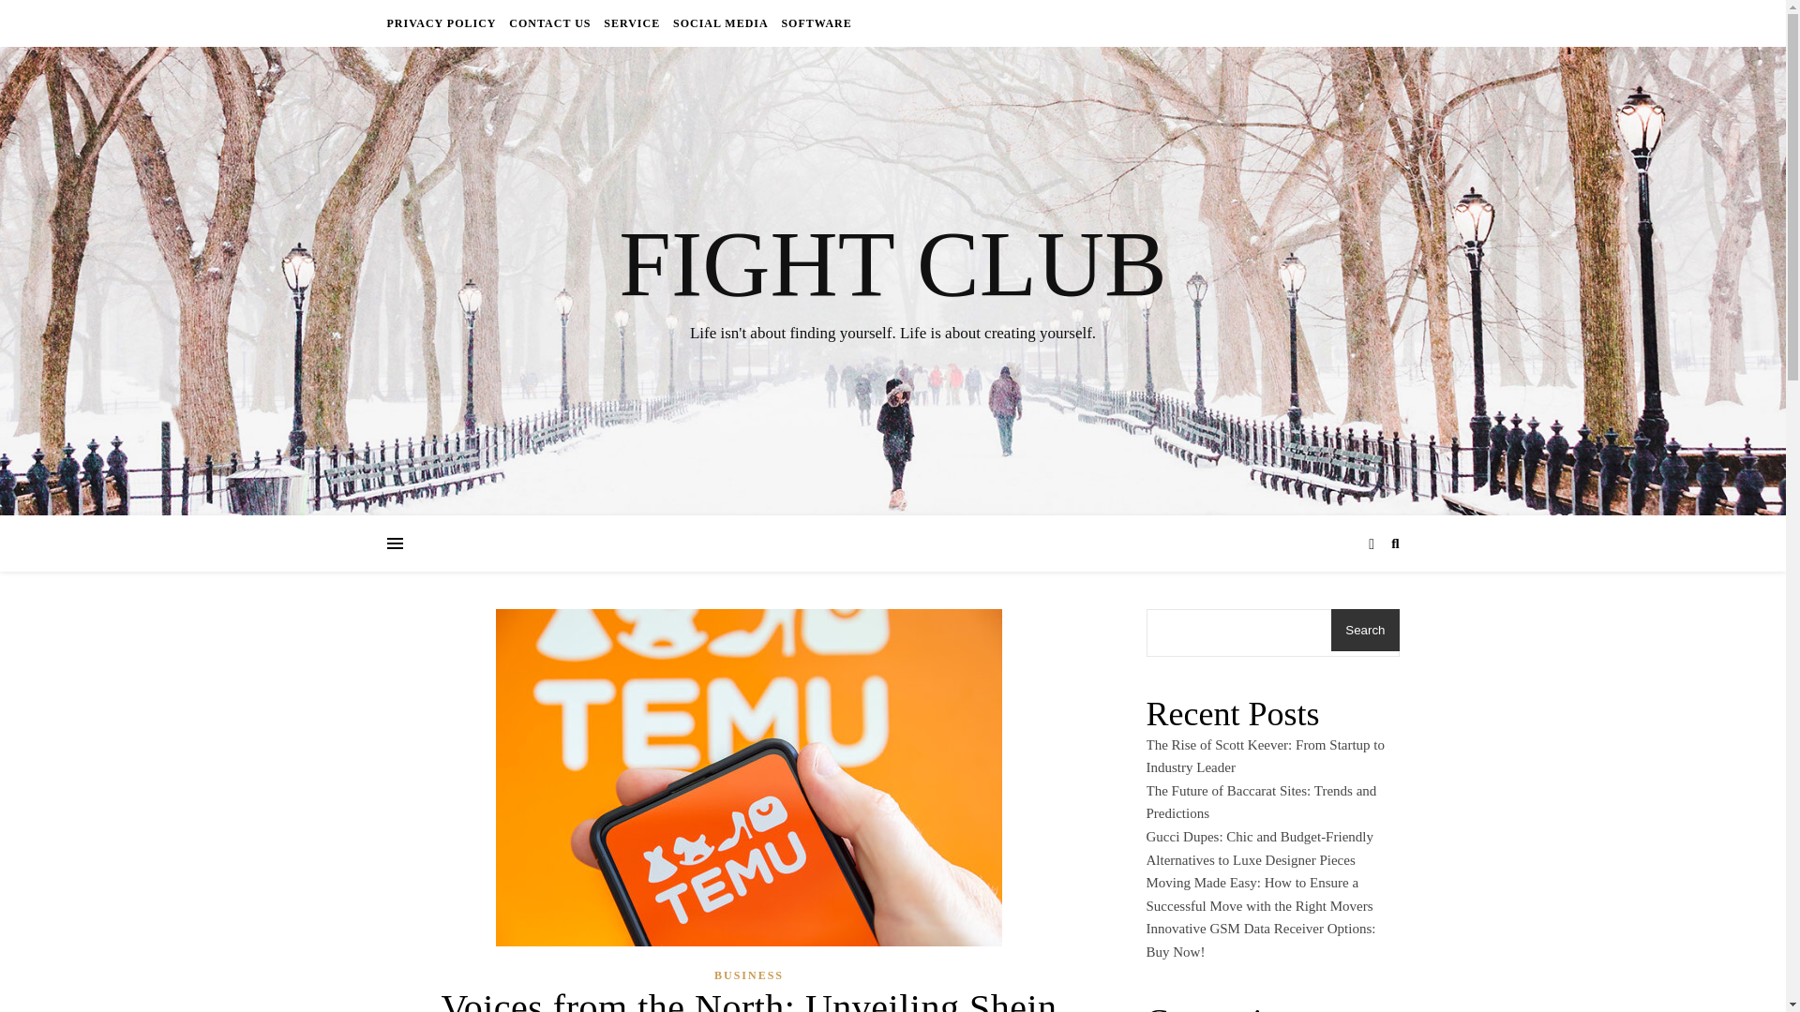 The height and width of the screenshot is (1012, 1800). What do you see at coordinates (748, 976) in the screenshot?
I see `BUSINESS` at bounding box center [748, 976].